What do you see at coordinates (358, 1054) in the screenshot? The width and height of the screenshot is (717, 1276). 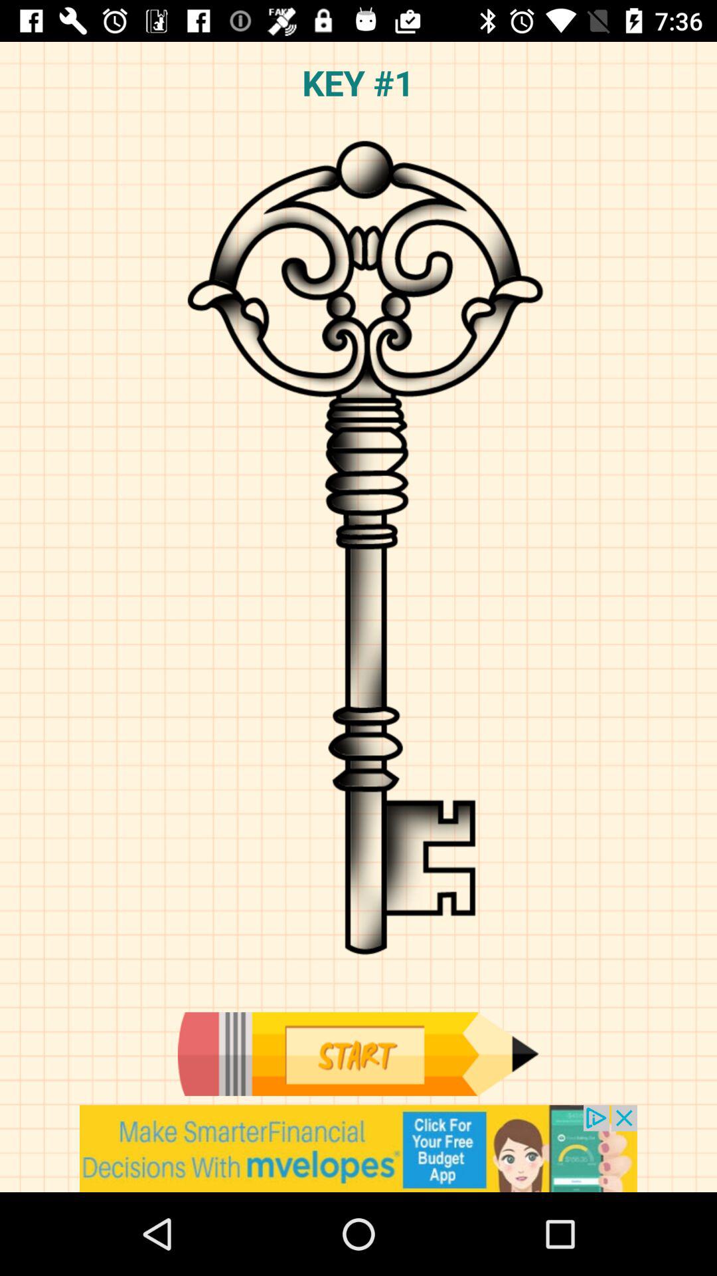 I see `next level proces` at bounding box center [358, 1054].